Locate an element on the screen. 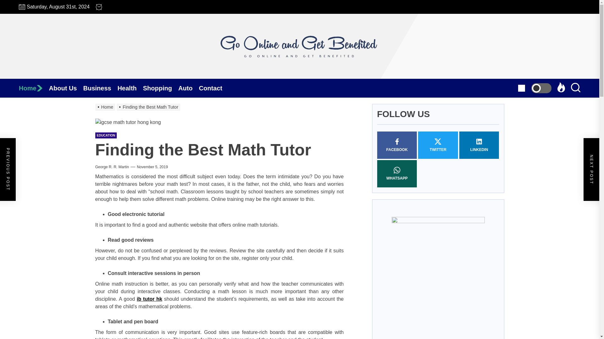 The image size is (604, 339). About Us is located at coordinates (66, 88).